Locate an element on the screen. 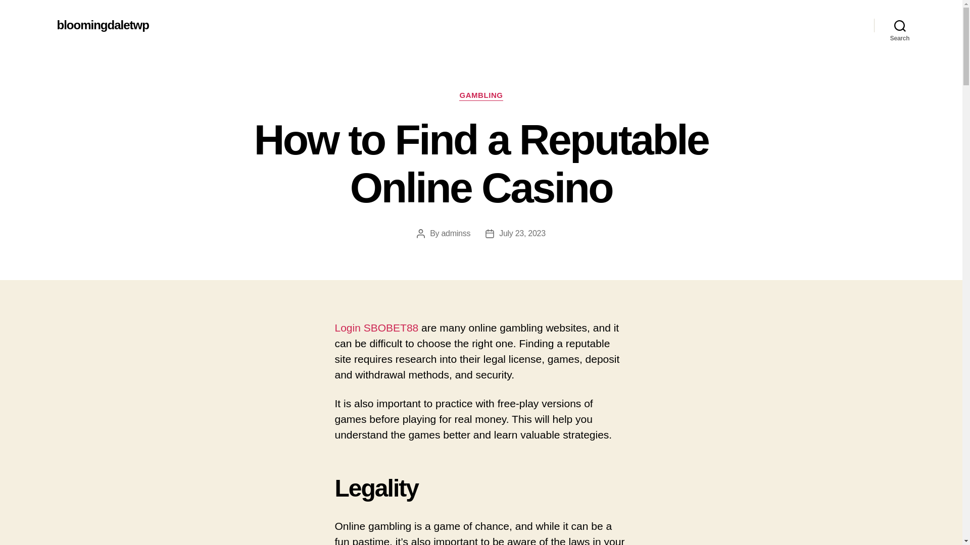 The width and height of the screenshot is (970, 545). July 23, 2023 is located at coordinates (522, 233).